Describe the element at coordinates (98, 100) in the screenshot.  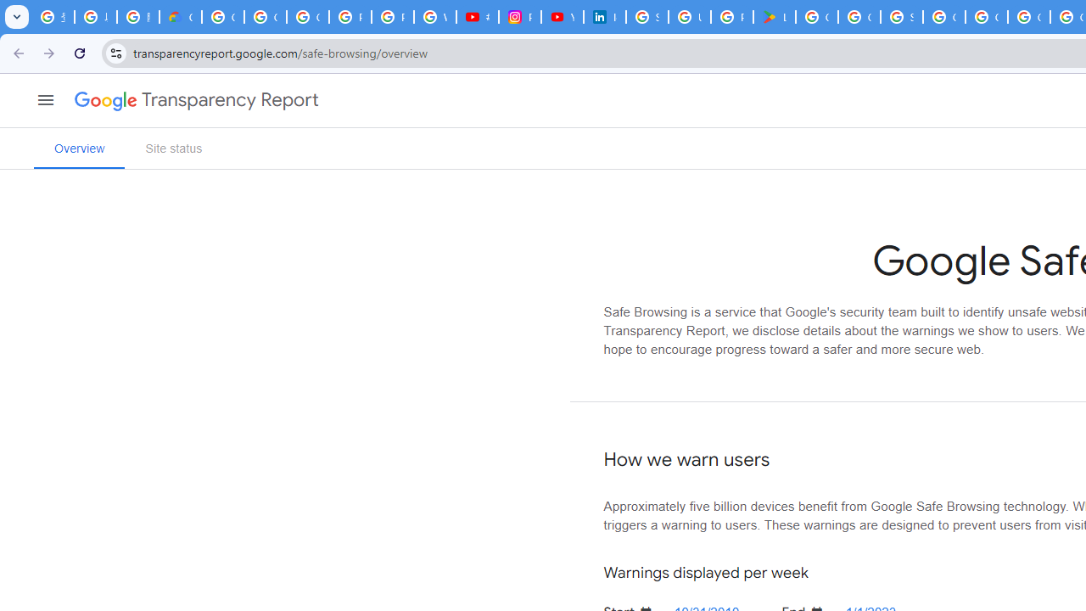
I see `Google` at that location.